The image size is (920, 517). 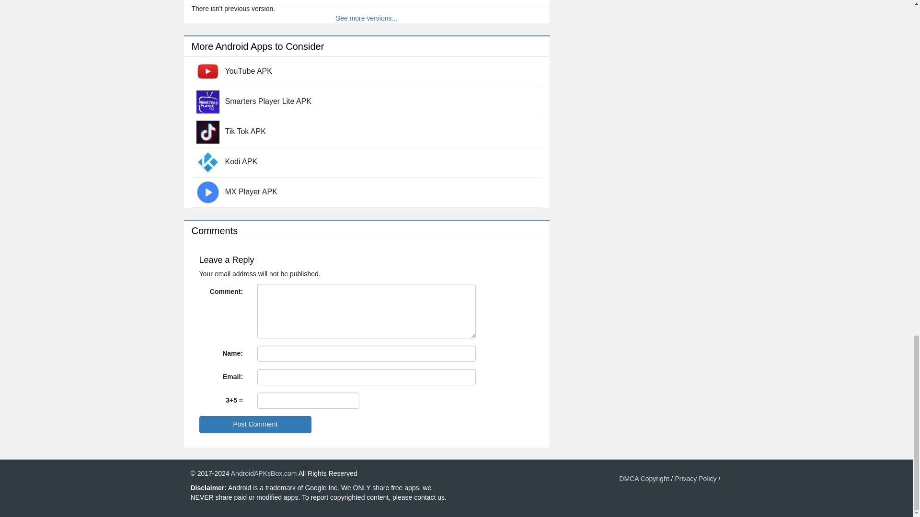 What do you see at coordinates (208, 131) in the screenshot?
I see `Tik Tok Latest Version 34.9.4 APK Download` at bounding box center [208, 131].